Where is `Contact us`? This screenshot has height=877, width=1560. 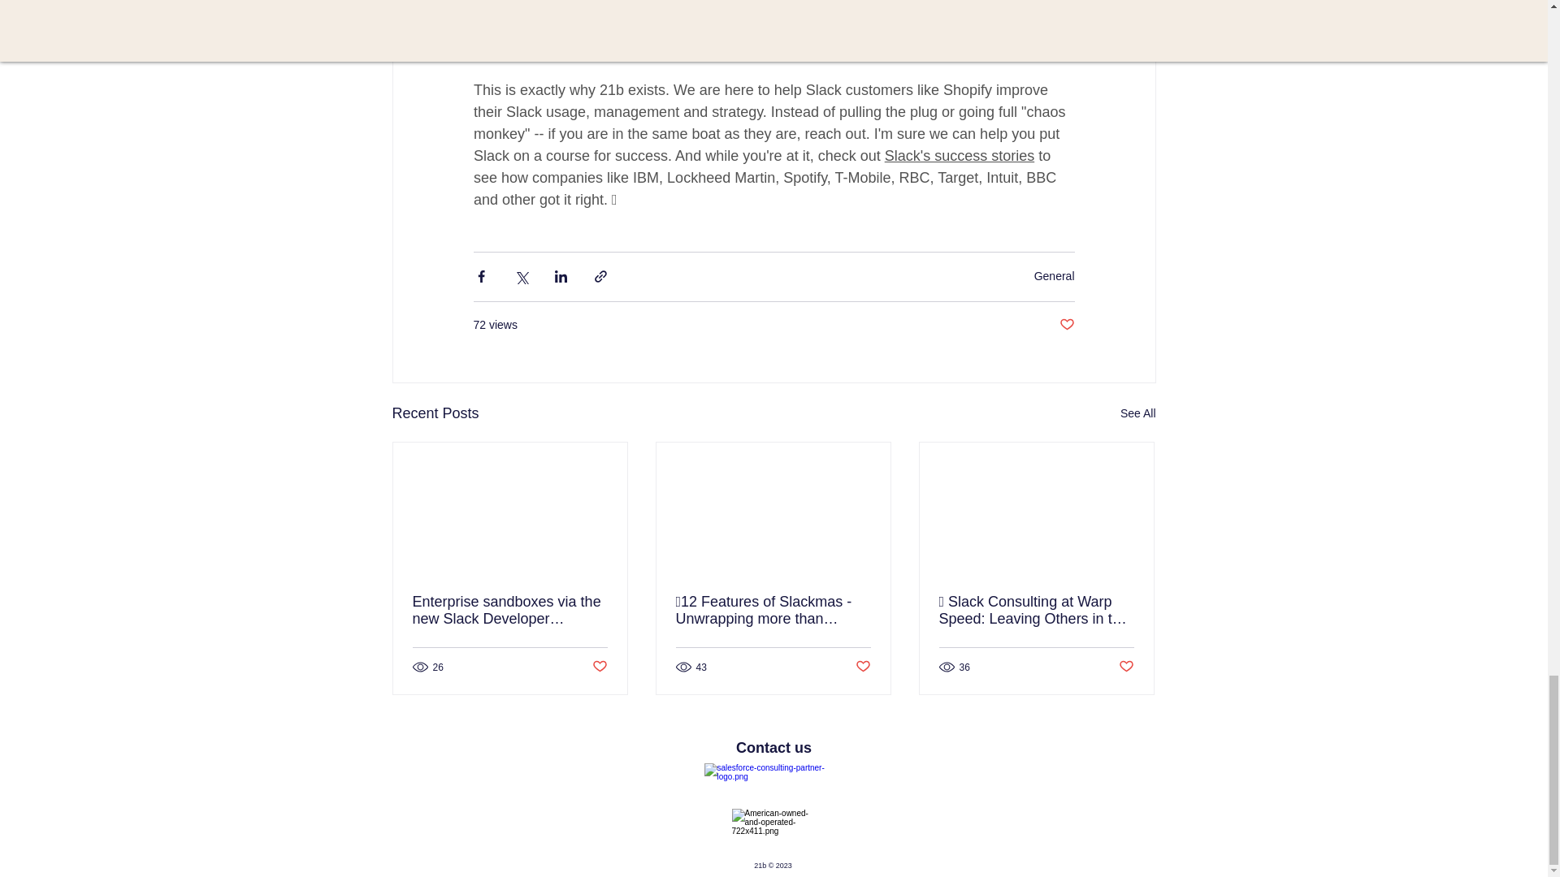 Contact us is located at coordinates (773, 747).